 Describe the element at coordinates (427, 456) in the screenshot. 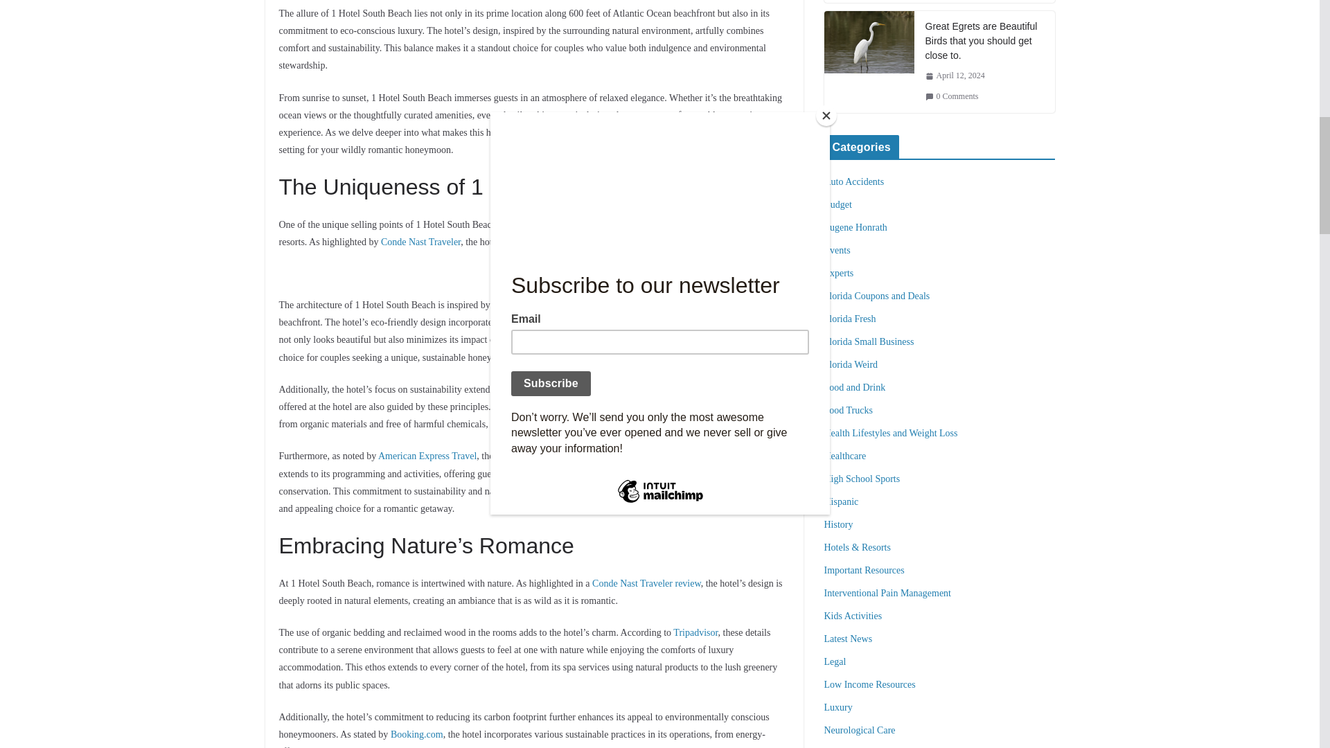

I see `American Express Travel` at that location.